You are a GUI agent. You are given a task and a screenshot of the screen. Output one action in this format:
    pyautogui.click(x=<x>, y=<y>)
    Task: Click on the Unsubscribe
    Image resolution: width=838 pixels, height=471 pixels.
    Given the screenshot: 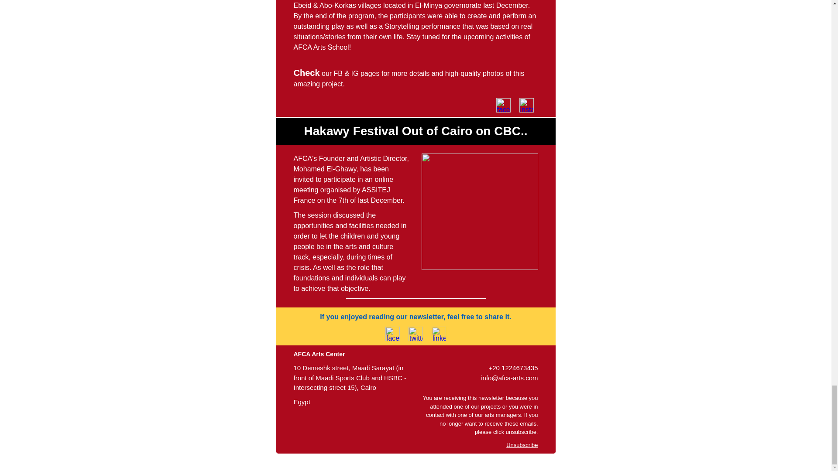 What is the action you would take?
    pyautogui.click(x=522, y=444)
    